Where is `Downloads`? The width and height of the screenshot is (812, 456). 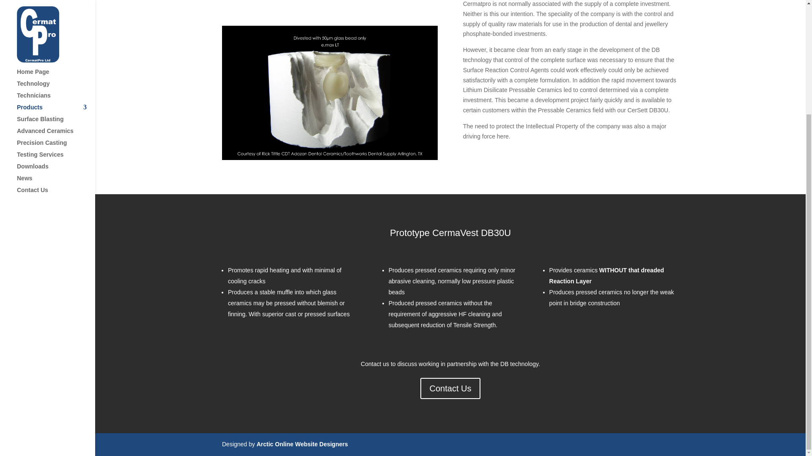 Downloads is located at coordinates (56, 22).